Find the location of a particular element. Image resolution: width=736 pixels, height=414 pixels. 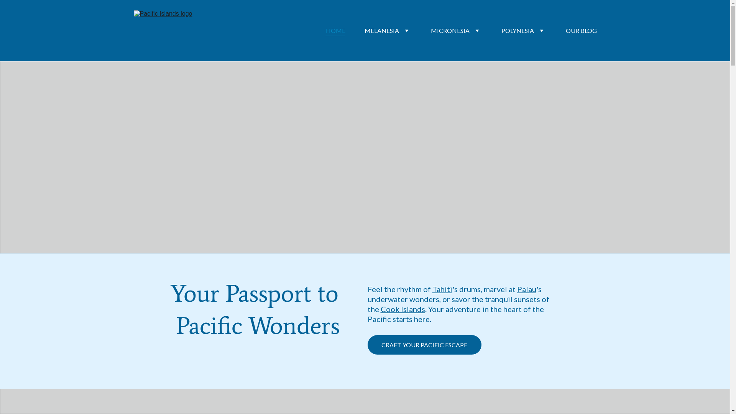

CRAFT YOUR PACIFIC ESCAPE is located at coordinates (424, 345).